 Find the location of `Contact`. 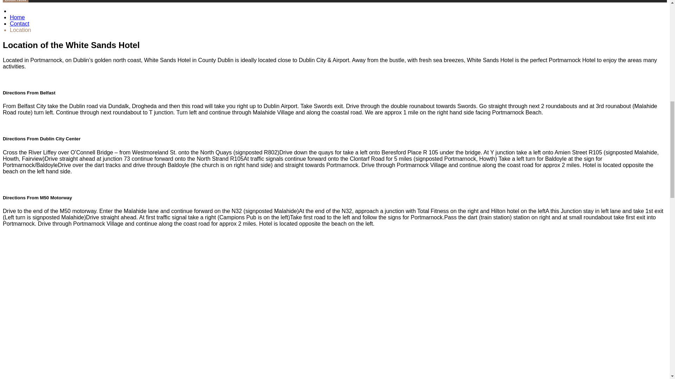

Contact is located at coordinates (19, 24).